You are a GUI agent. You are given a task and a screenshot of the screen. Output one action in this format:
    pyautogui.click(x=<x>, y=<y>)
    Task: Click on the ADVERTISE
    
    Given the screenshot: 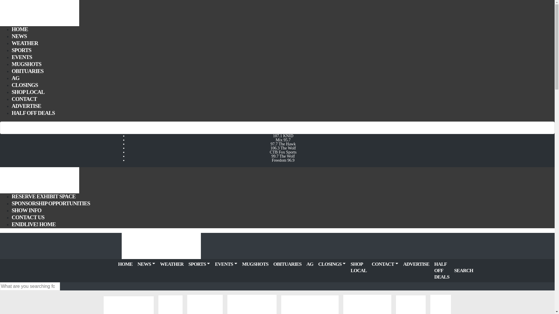 What is the action you would take?
    pyautogui.click(x=26, y=106)
    